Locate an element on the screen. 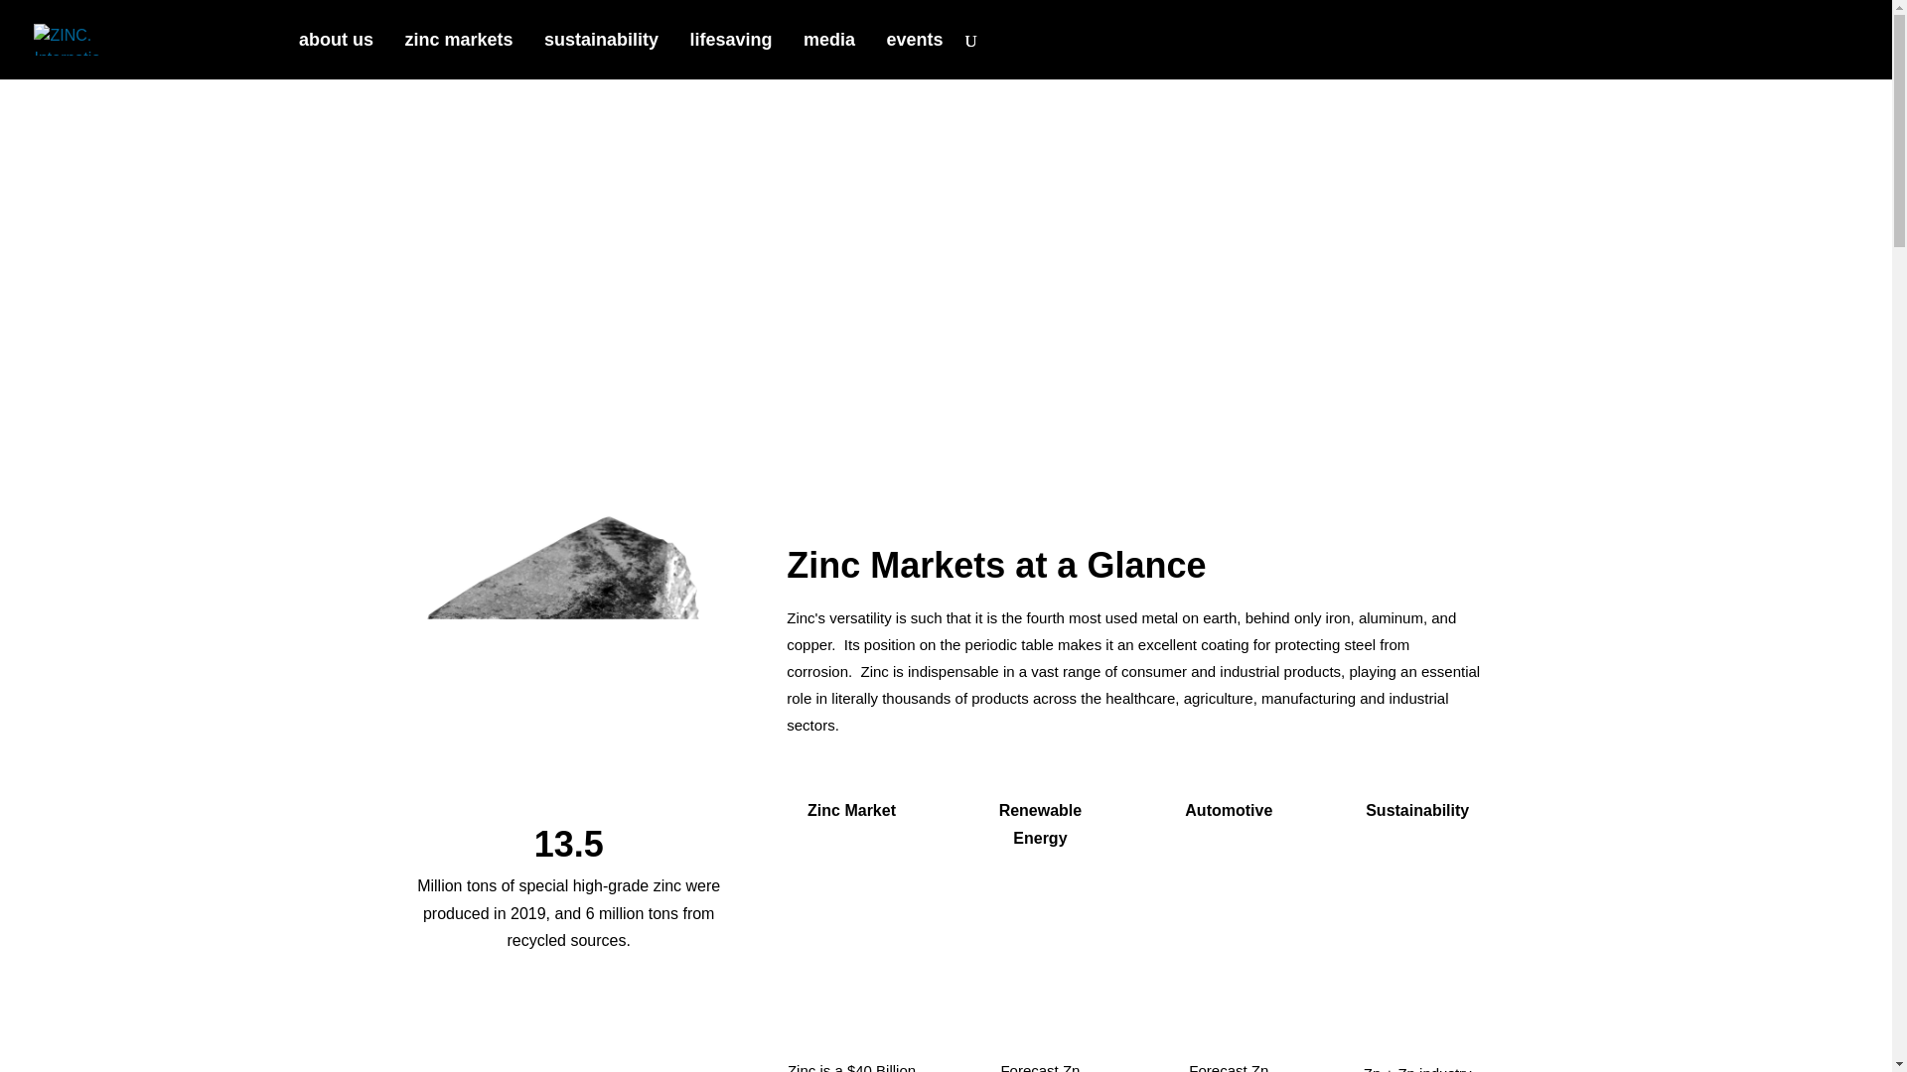  media is located at coordinates (828, 56).